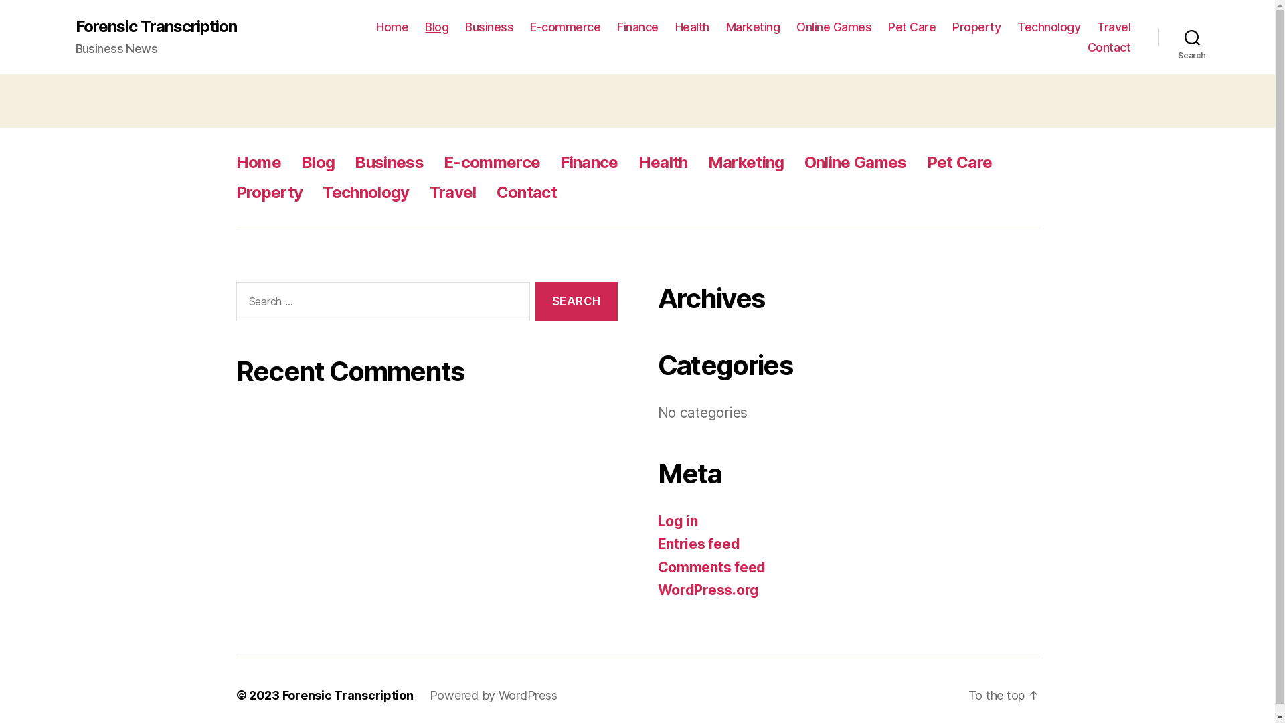 This screenshot has width=1285, height=723. Describe the element at coordinates (318, 162) in the screenshot. I see `Blog` at that location.